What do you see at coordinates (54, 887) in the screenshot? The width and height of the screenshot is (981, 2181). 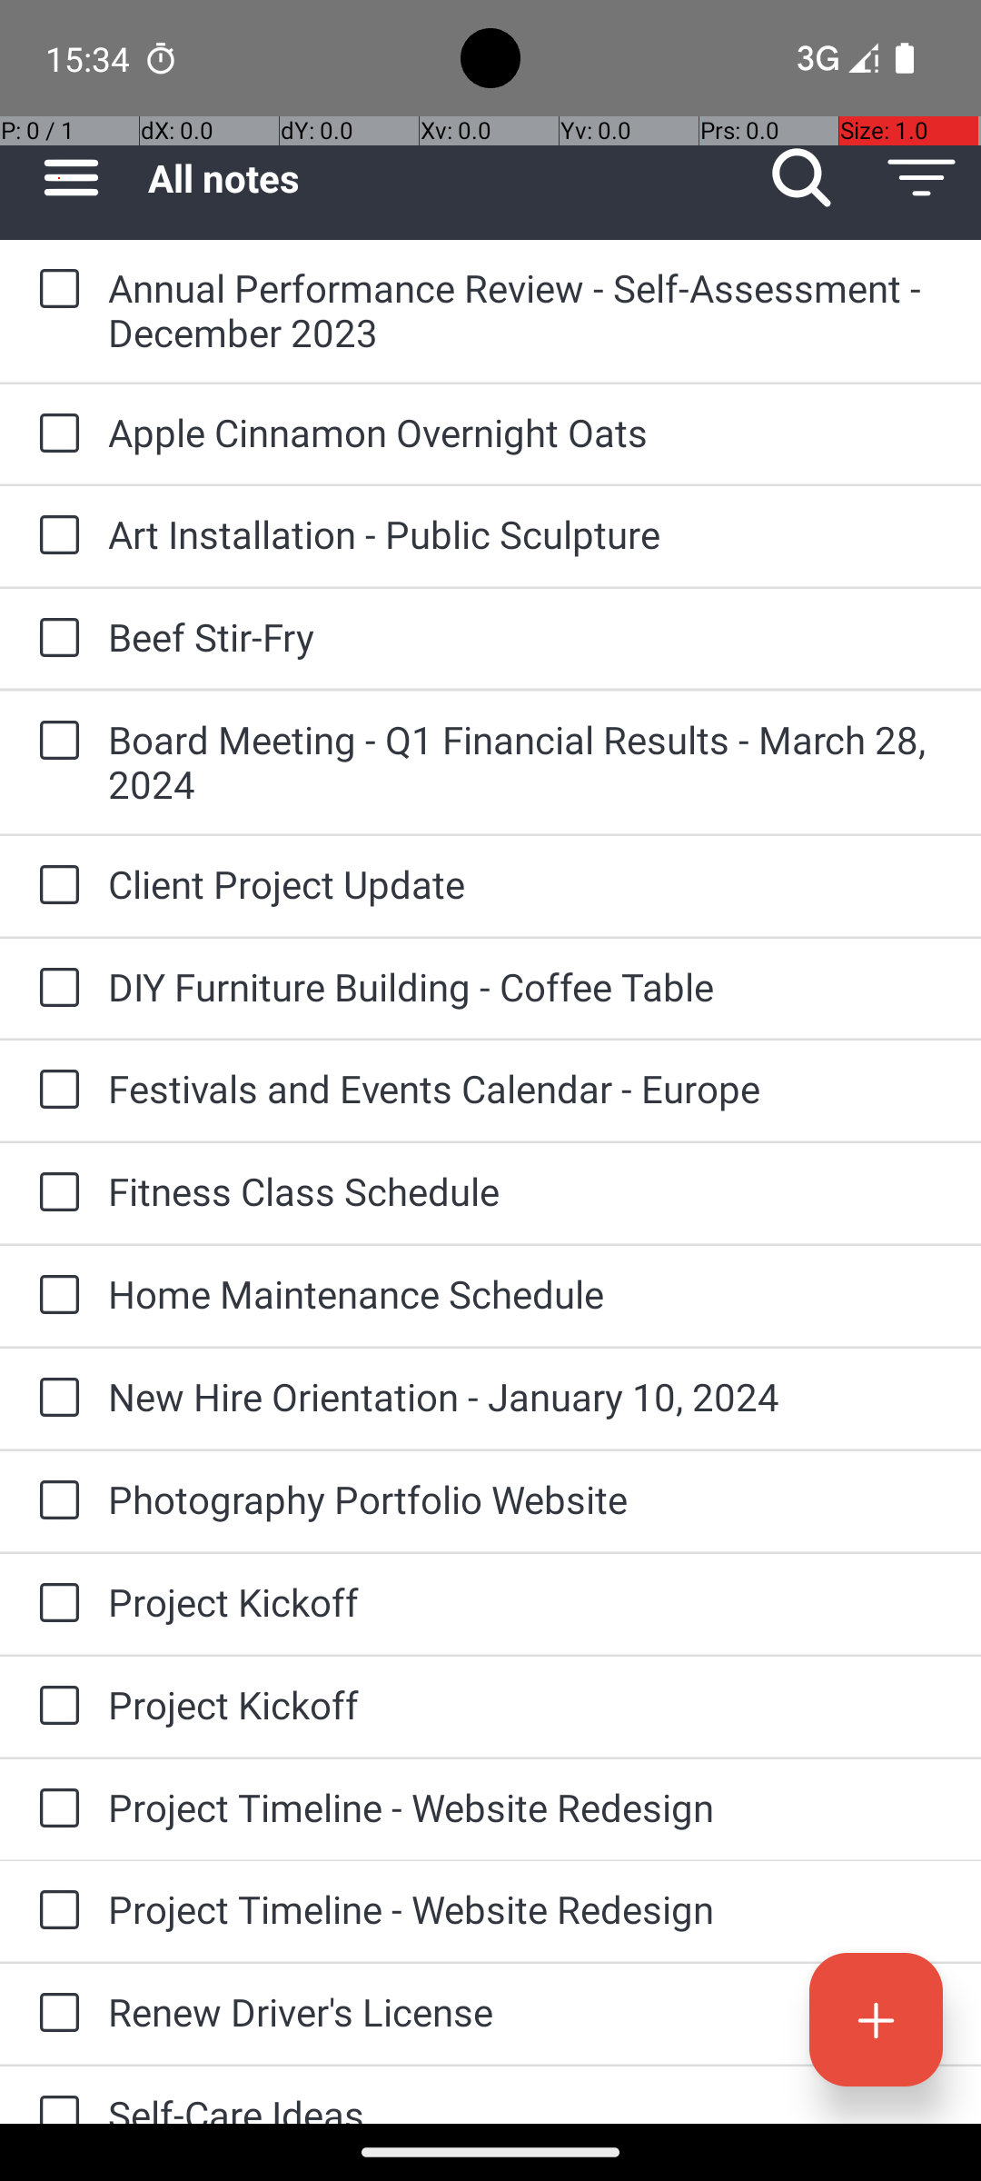 I see `to-do: Client Project Update` at bounding box center [54, 887].